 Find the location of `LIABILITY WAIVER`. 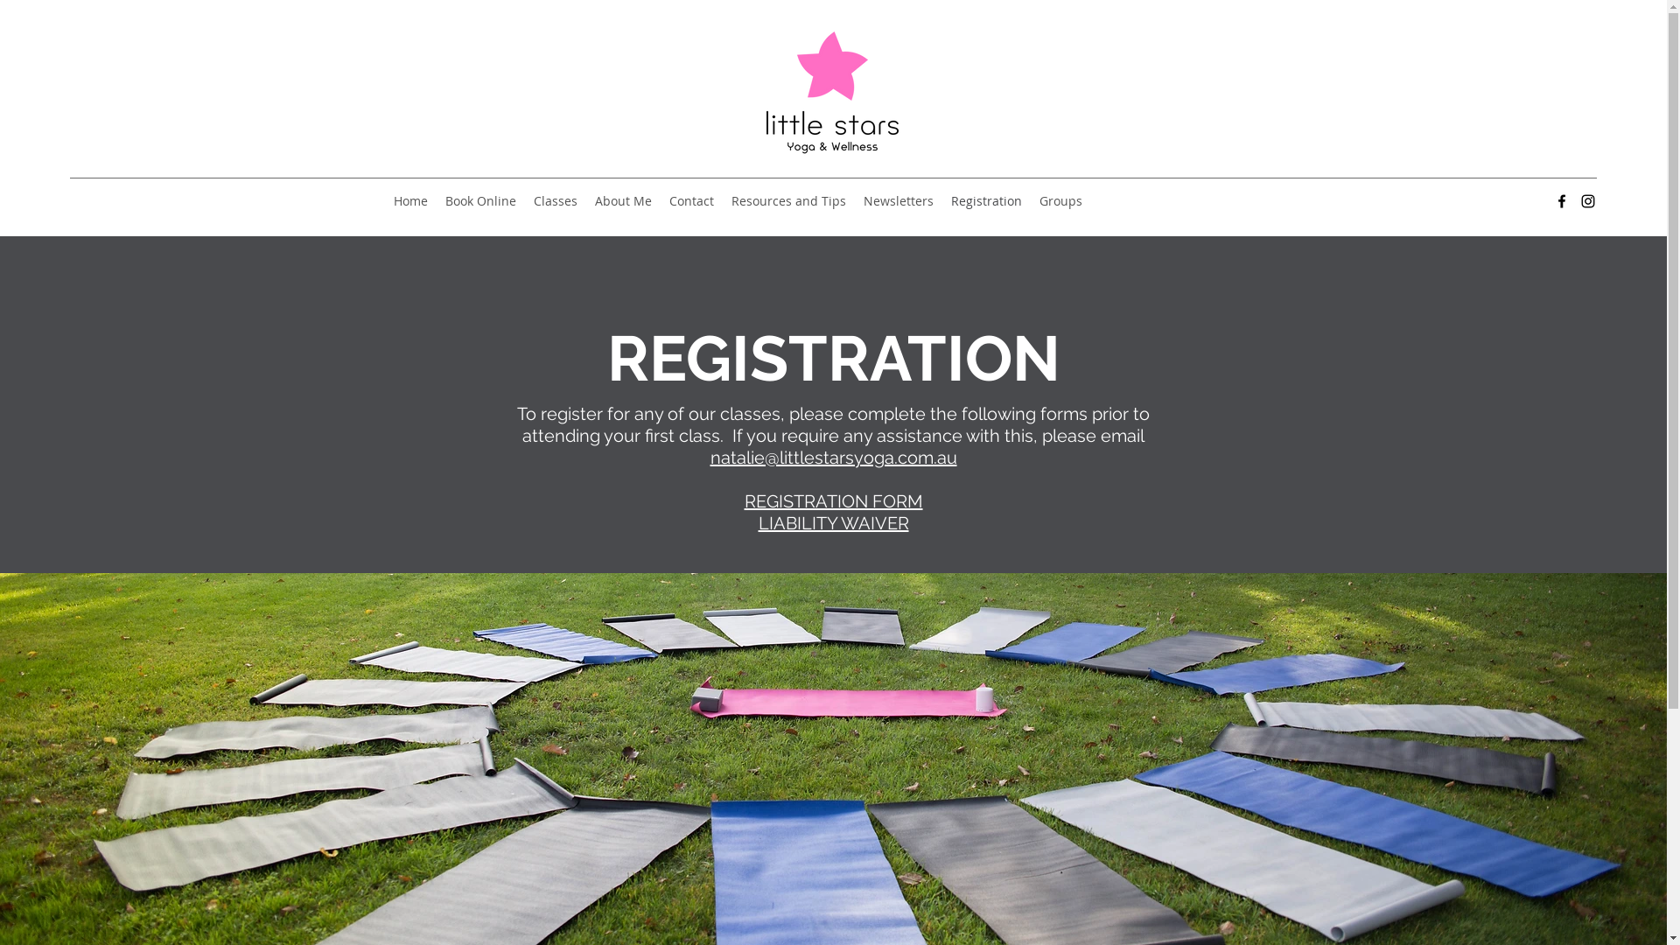

LIABILITY WAIVER is located at coordinates (833, 523).